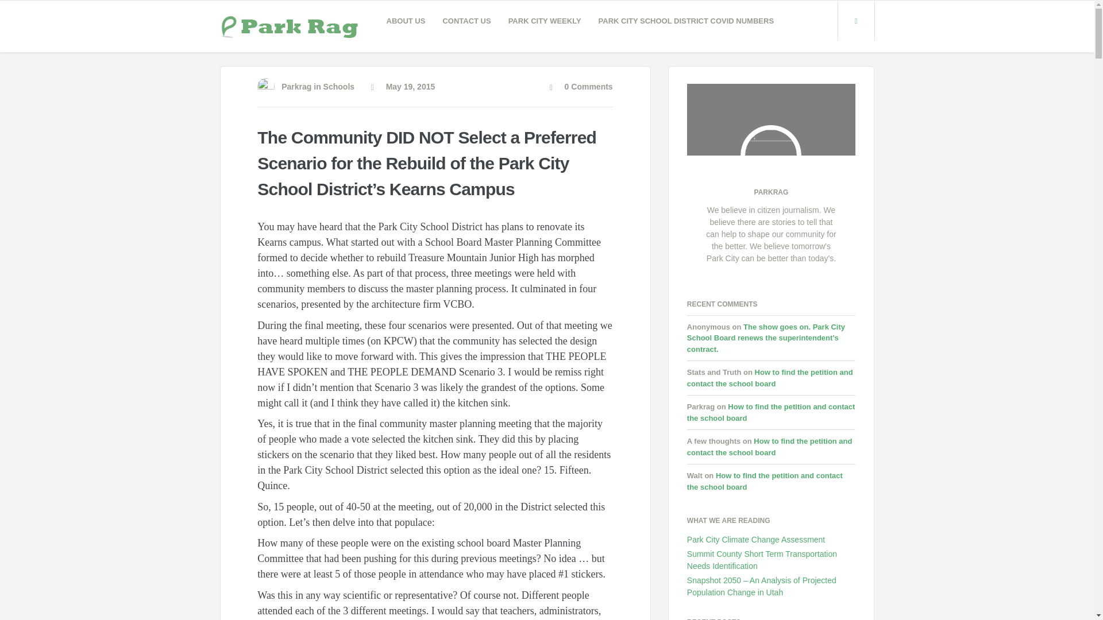  I want to click on PARK CITY SCHOOL DISTRICT COVID NUMBERS, so click(687, 21).